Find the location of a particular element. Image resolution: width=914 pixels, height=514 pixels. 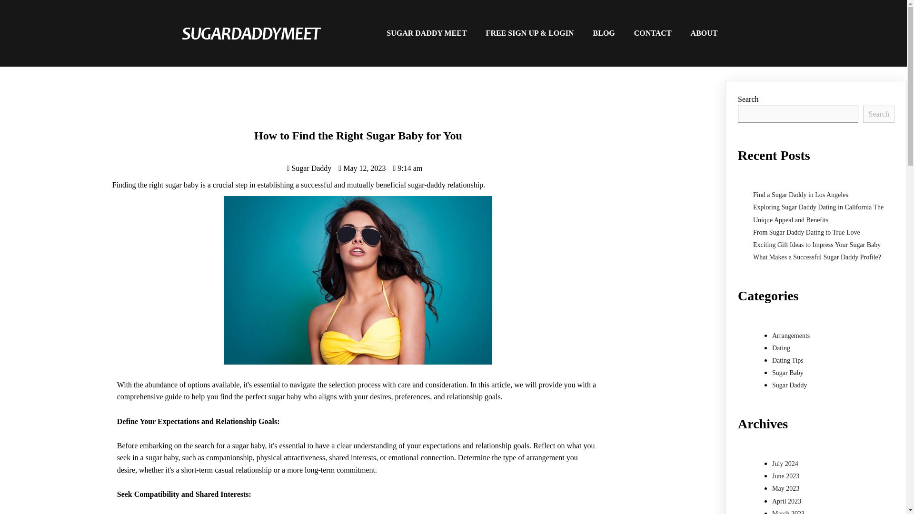

Find a Sugar Daddy in Los Angeles is located at coordinates (801, 194).